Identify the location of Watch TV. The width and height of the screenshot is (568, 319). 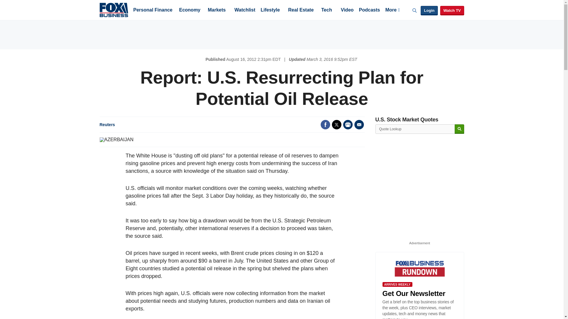
(452, 11).